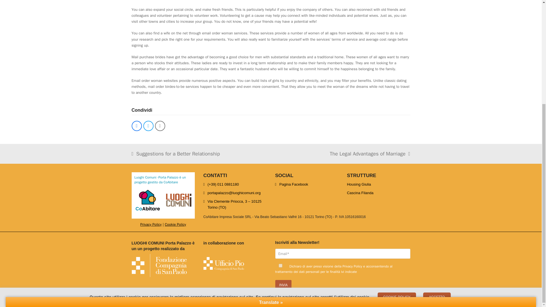 Image resolution: width=546 pixels, height=307 pixels. Describe the element at coordinates (370, 153) in the screenshot. I see `Condividi su Facebook` at that location.